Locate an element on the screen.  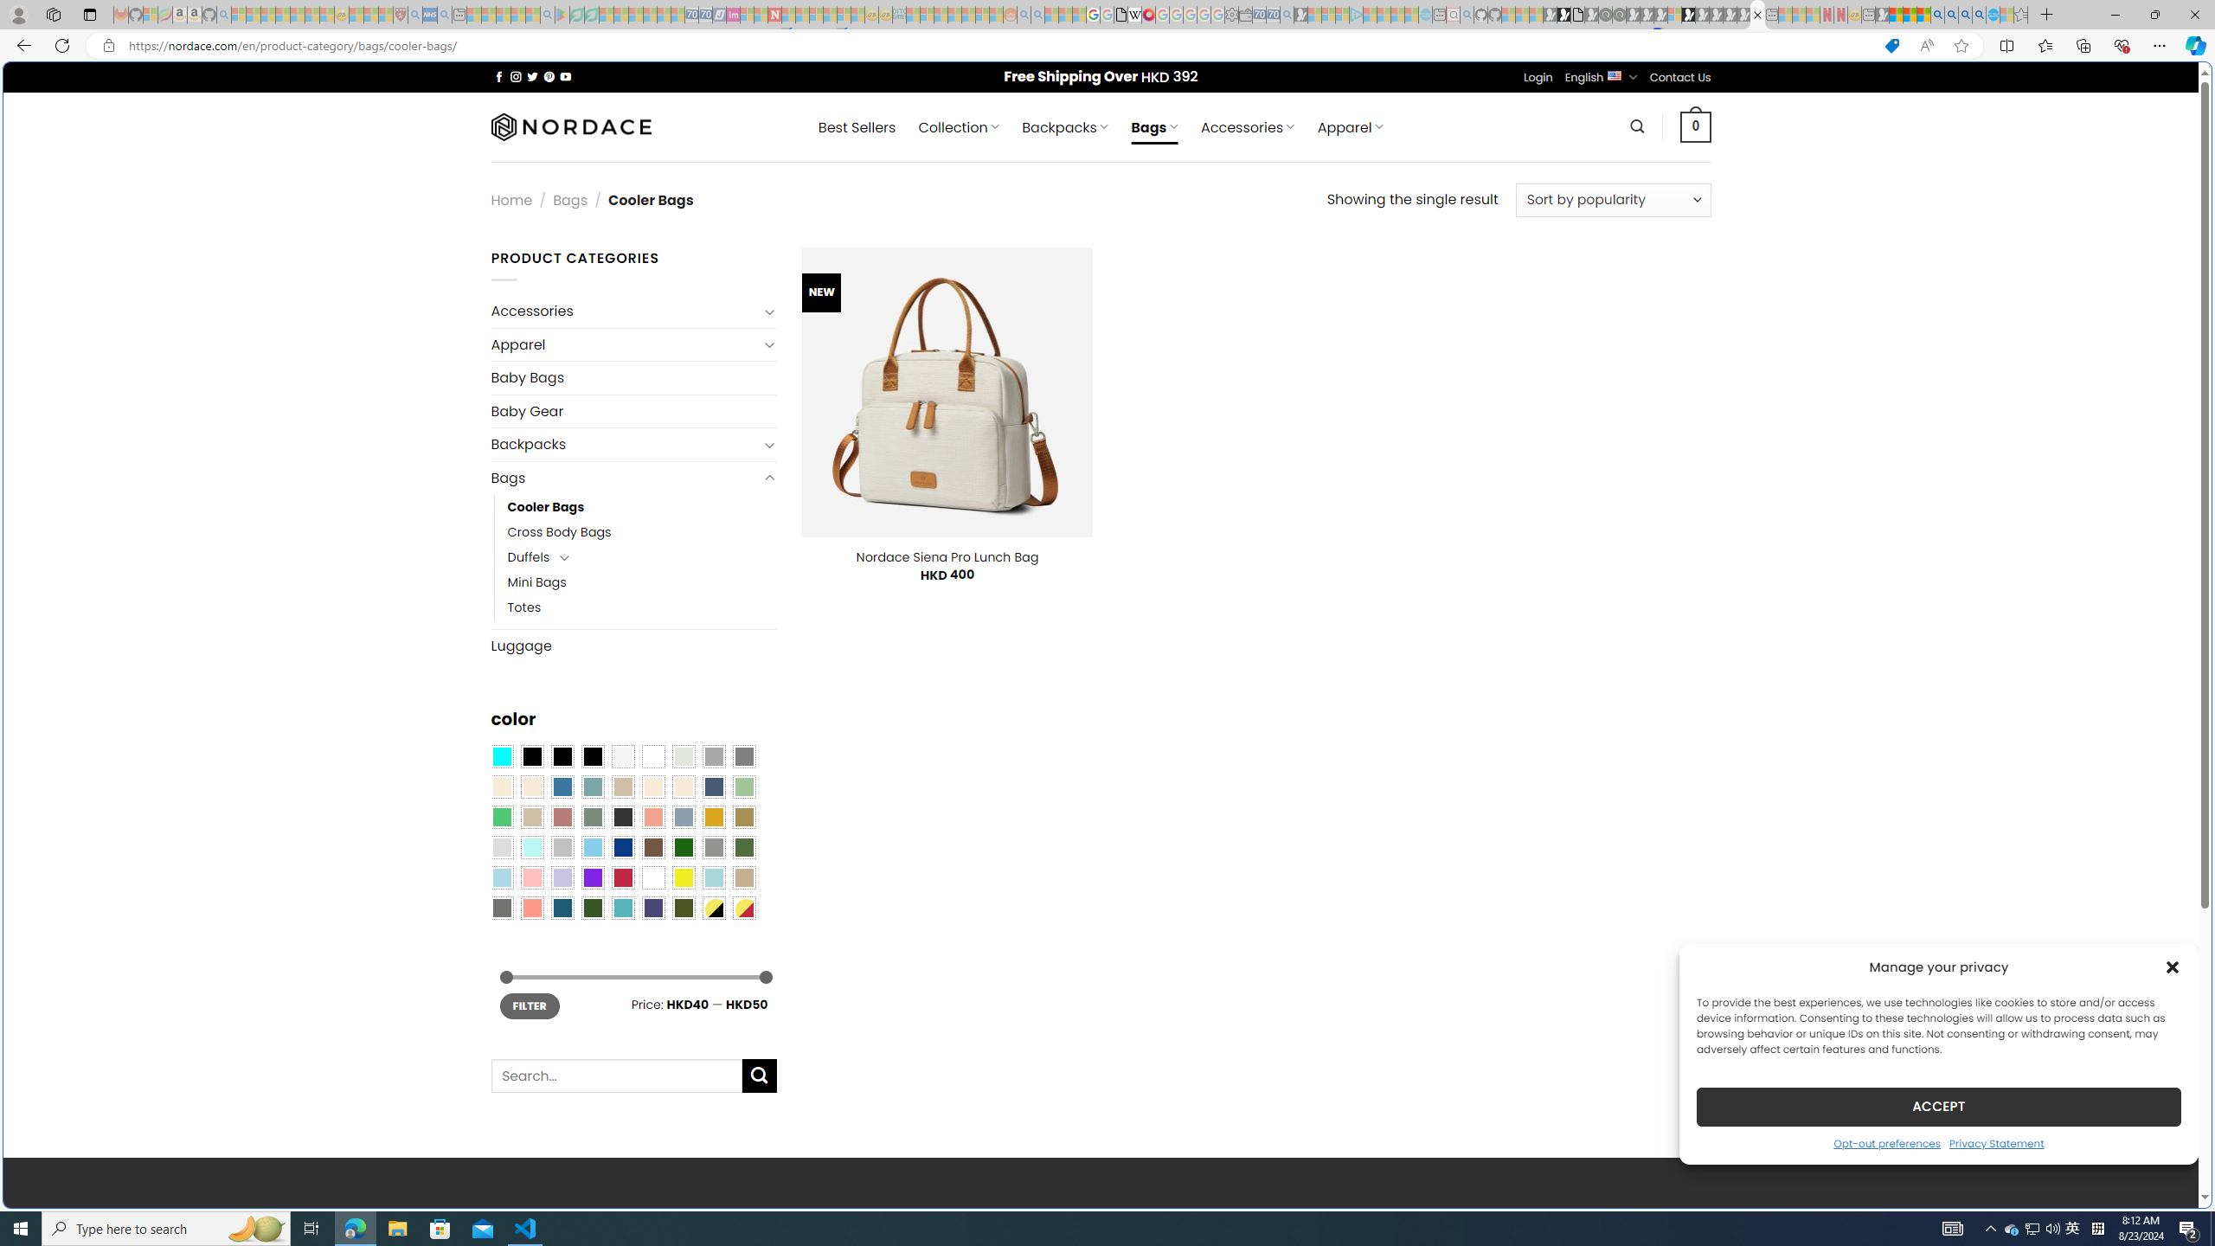
Black is located at coordinates (562, 757).